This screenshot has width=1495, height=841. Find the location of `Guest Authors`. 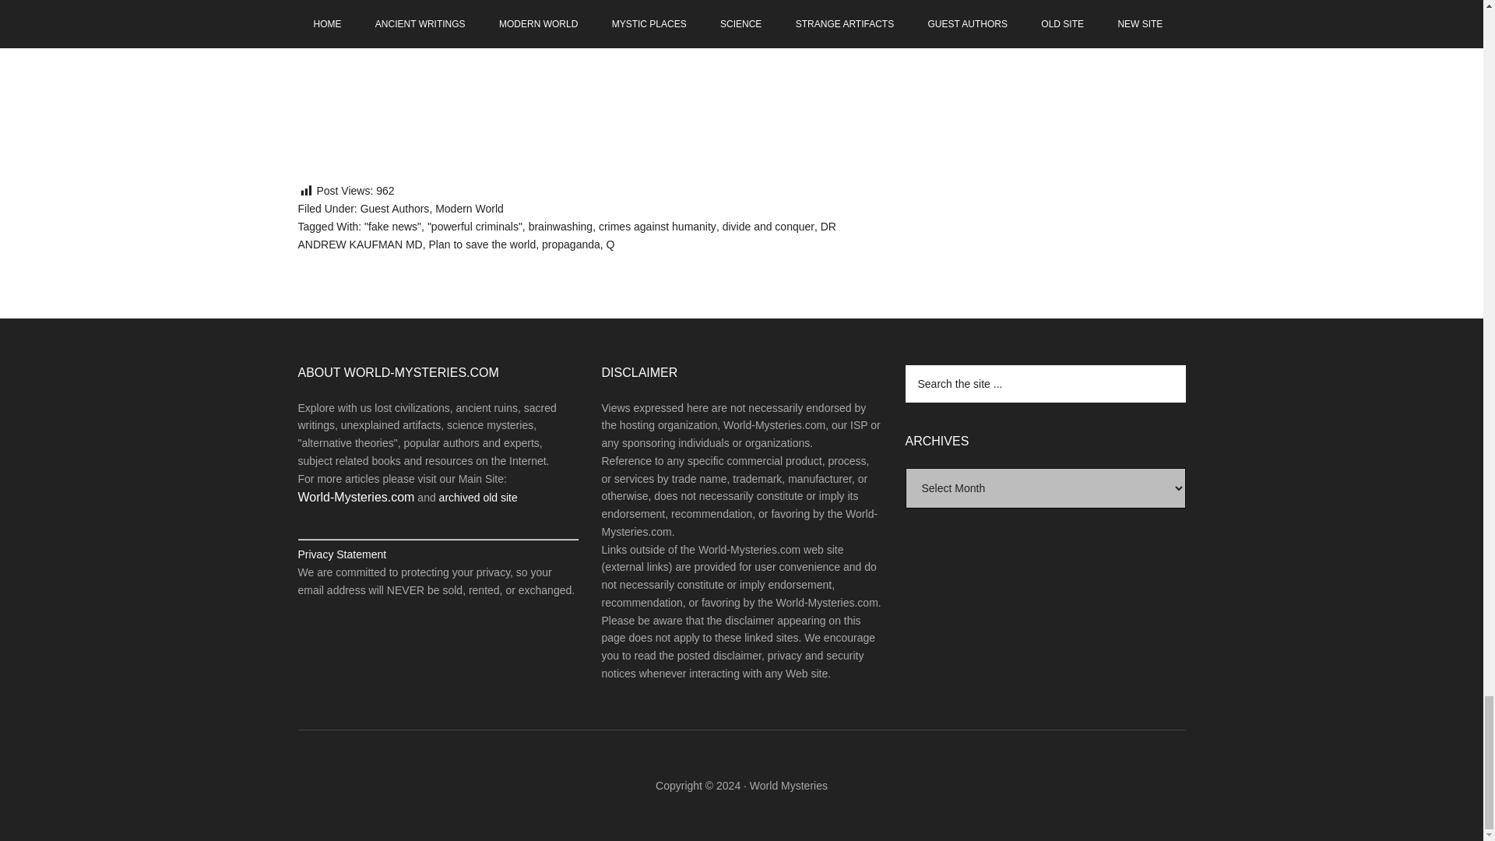

Guest Authors is located at coordinates (395, 209).